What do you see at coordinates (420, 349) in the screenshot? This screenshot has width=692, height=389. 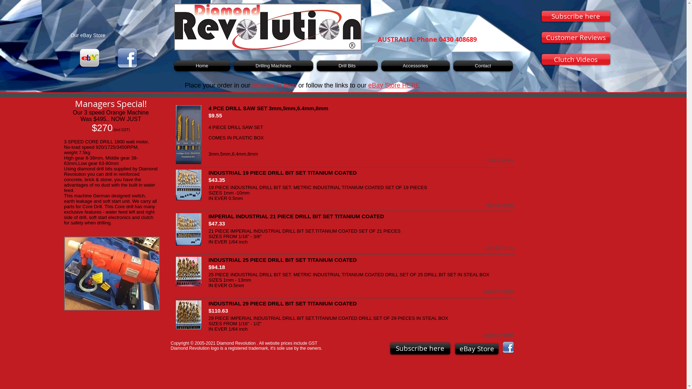 I see `Subscribe here` at bounding box center [420, 349].